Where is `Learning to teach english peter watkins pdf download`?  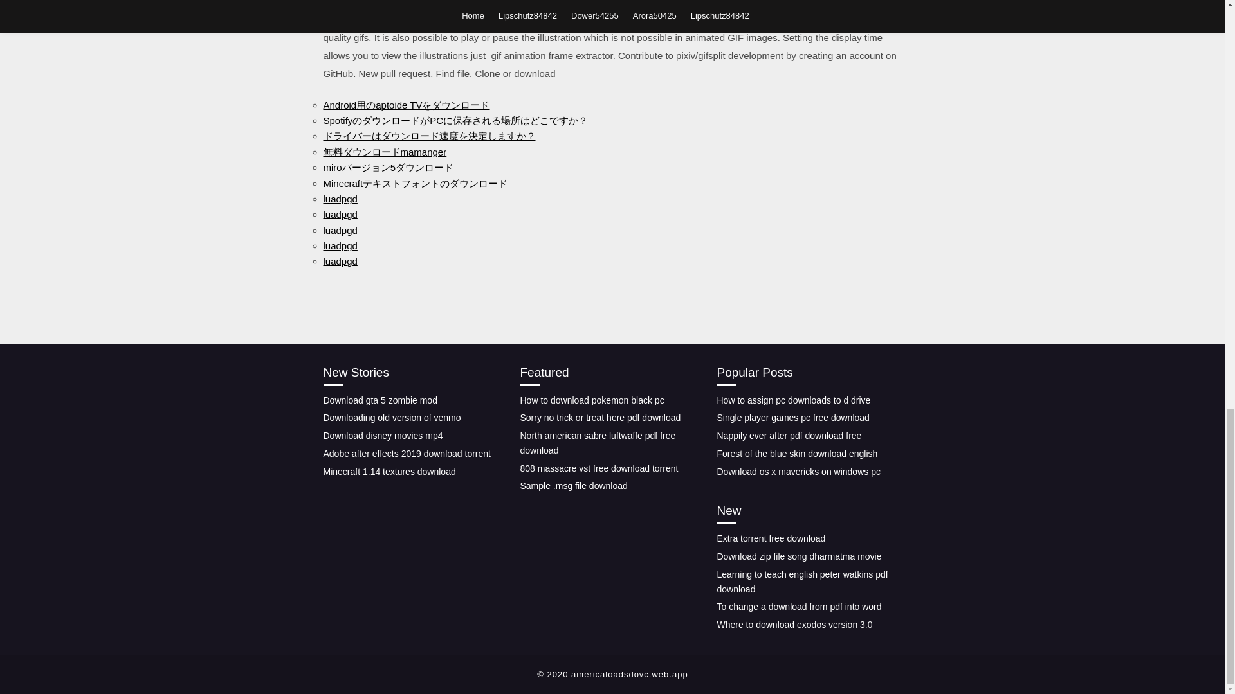
Learning to teach english peter watkins pdf download is located at coordinates (801, 581).